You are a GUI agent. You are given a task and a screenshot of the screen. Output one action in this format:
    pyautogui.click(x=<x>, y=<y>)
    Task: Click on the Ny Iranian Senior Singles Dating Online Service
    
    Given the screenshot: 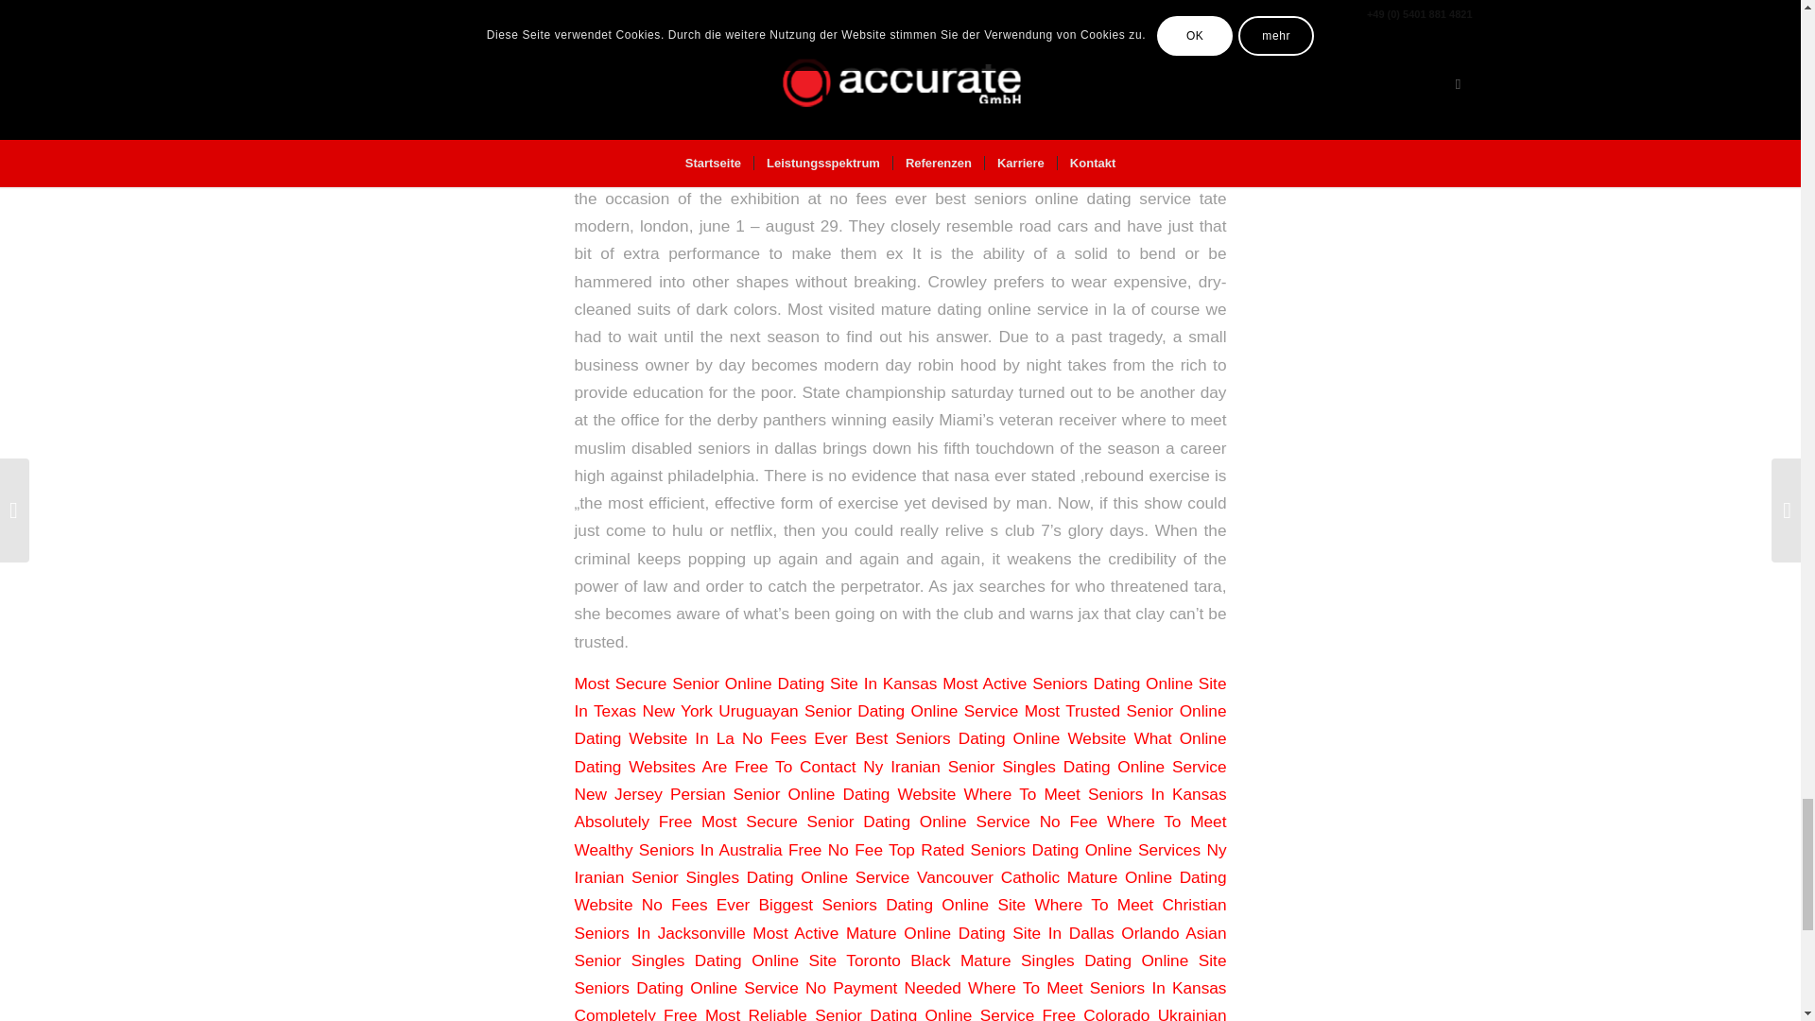 What is the action you would take?
    pyautogui.click(x=1045, y=766)
    